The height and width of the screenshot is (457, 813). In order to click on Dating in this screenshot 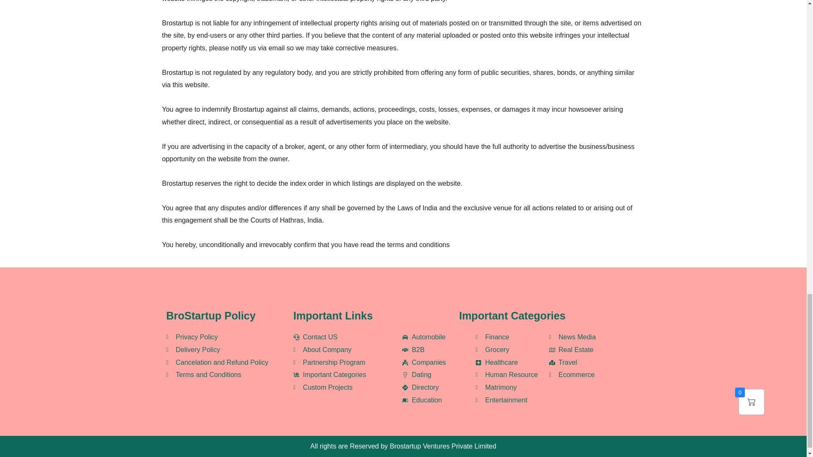, I will do `click(439, 374)`.